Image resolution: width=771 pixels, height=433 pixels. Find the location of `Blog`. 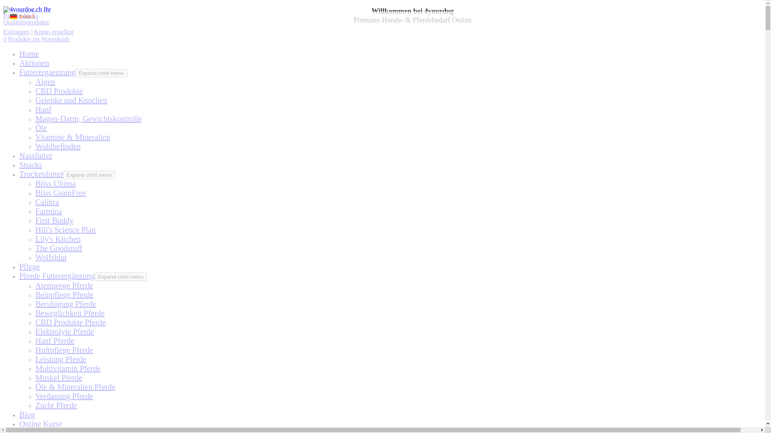

Blog is located at coordinates (27, 415).